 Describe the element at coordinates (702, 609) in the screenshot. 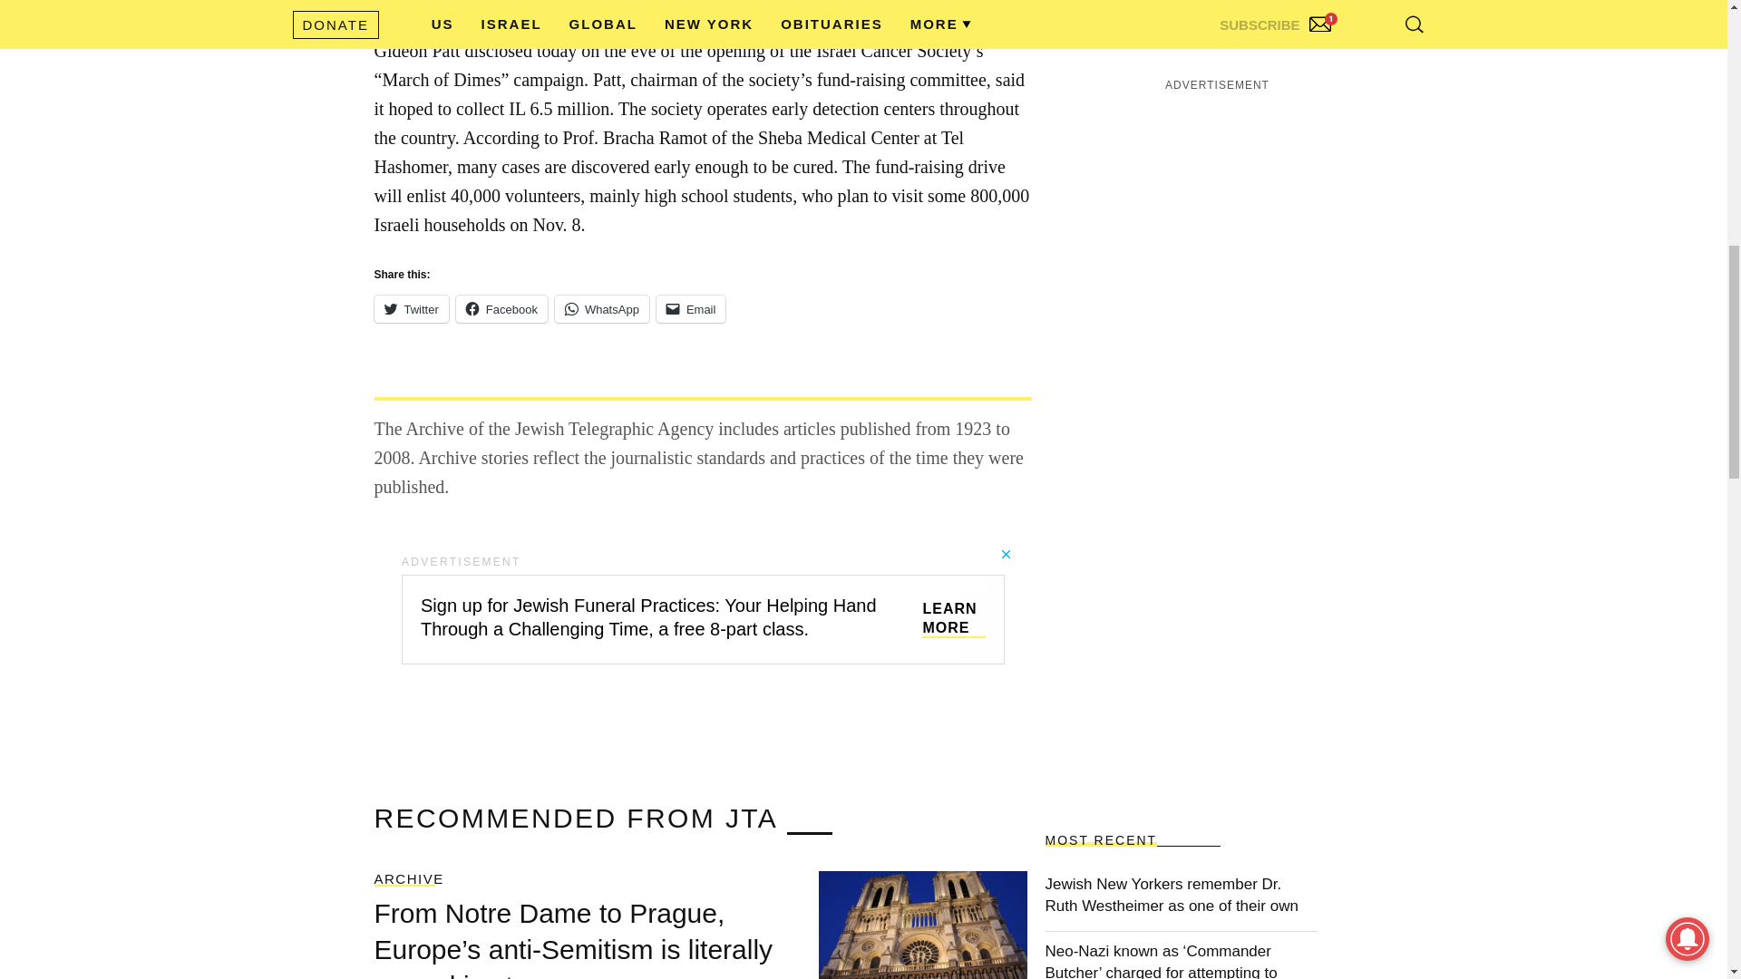

I see `3rd party ad content` at that location.